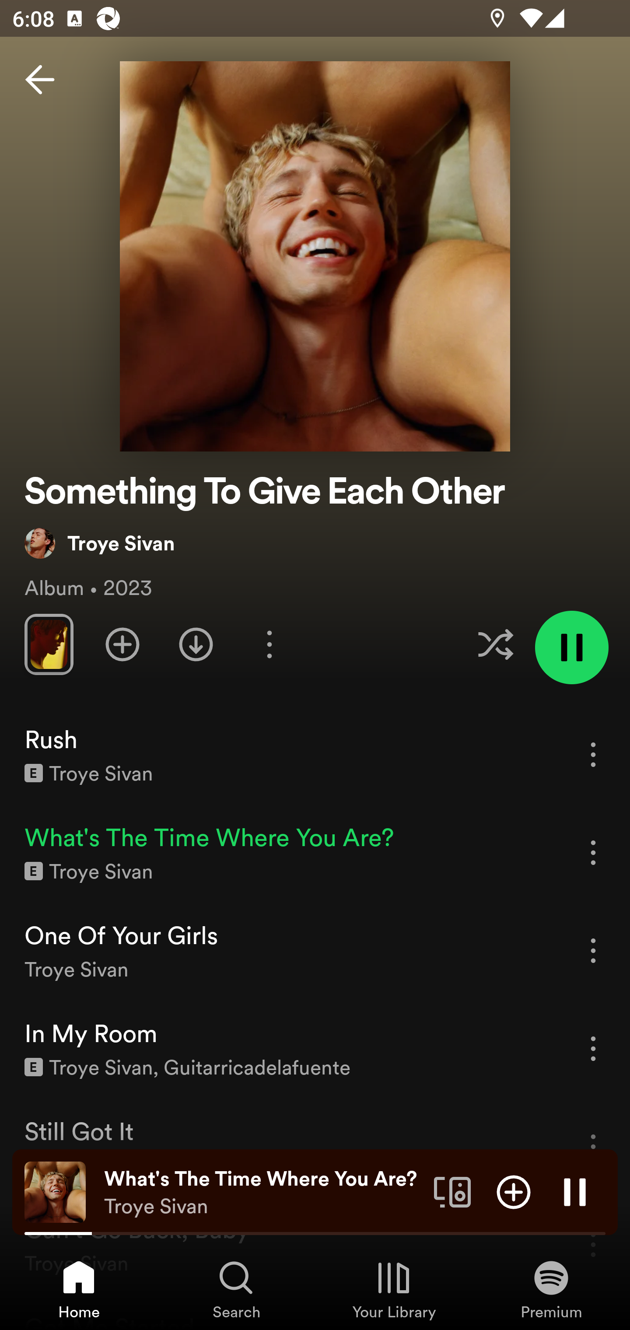  I want to click on Search, Tab 2 of 4 Search Search, so click(236, 1289).